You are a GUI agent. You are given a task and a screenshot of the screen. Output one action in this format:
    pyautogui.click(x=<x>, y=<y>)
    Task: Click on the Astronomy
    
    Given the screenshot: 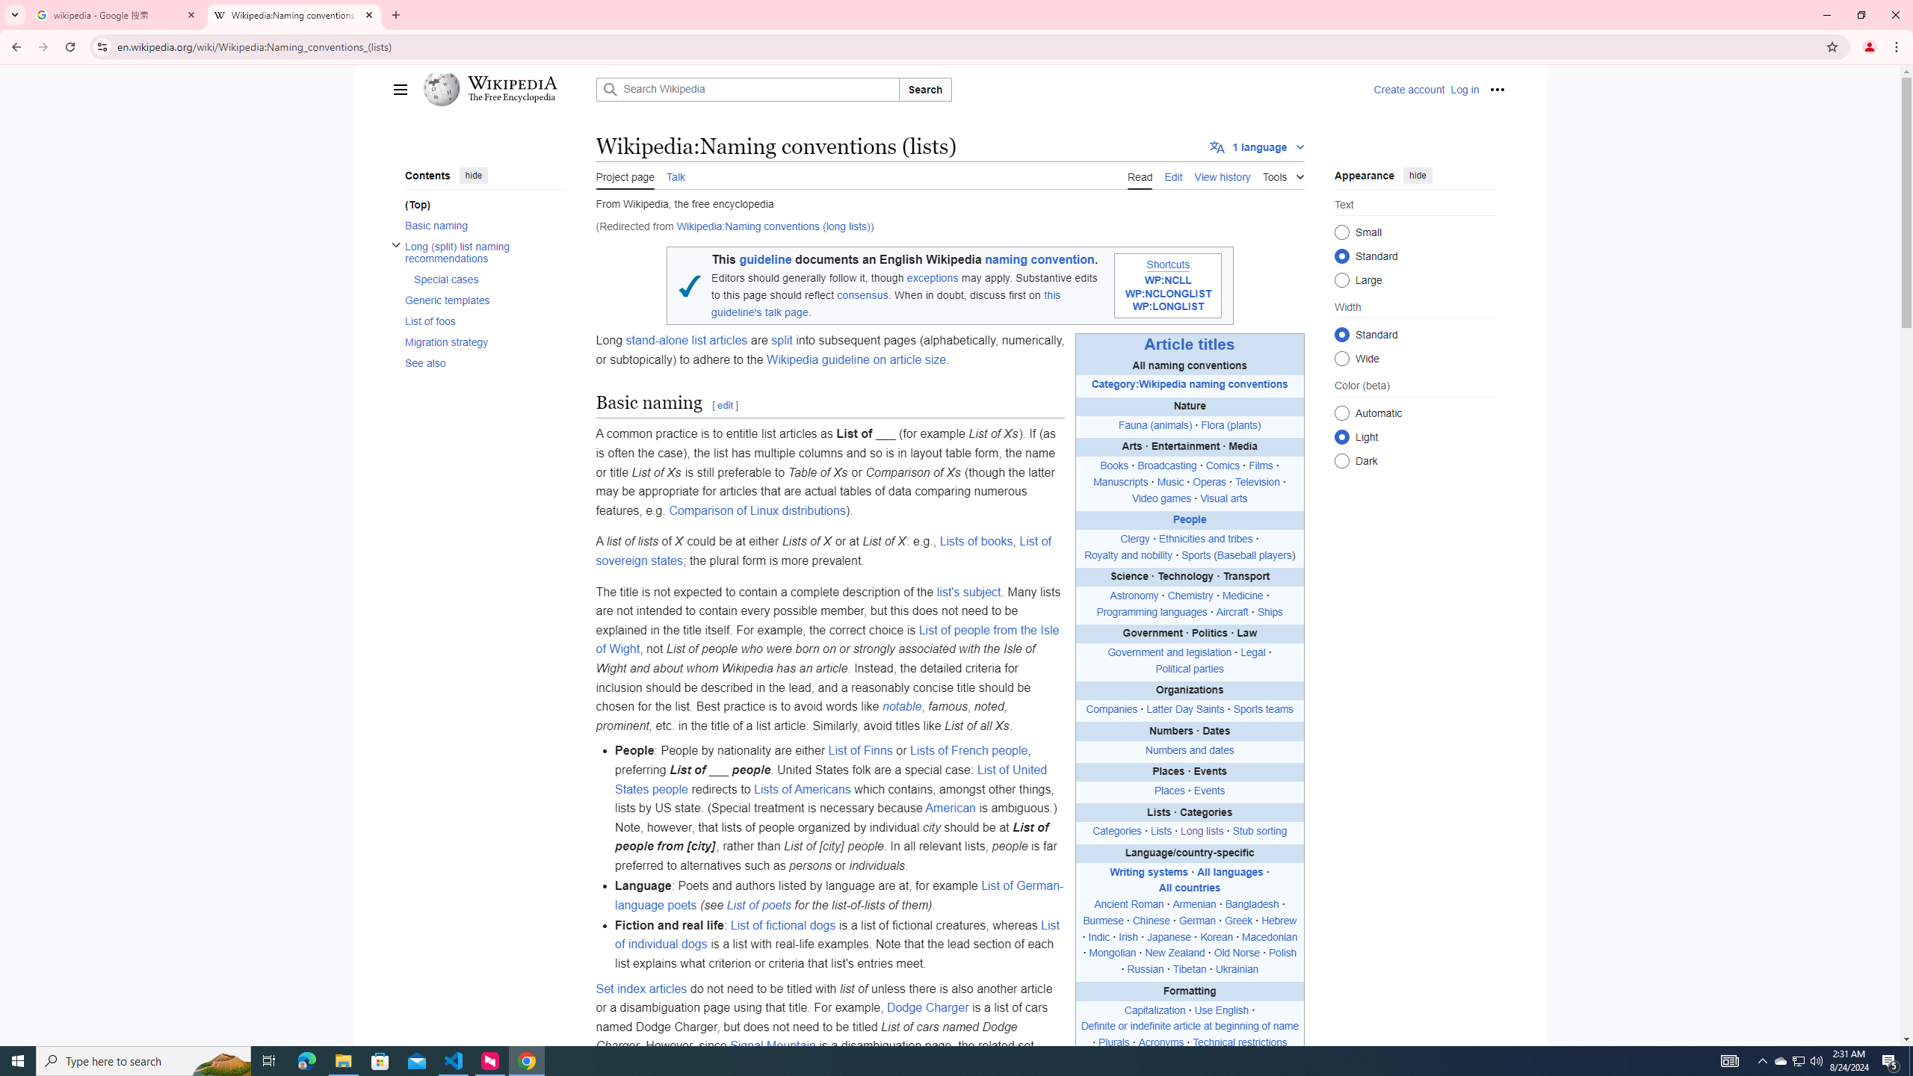 What is the action you would take?
    pyautogui.click(x=1134, y=596)
    